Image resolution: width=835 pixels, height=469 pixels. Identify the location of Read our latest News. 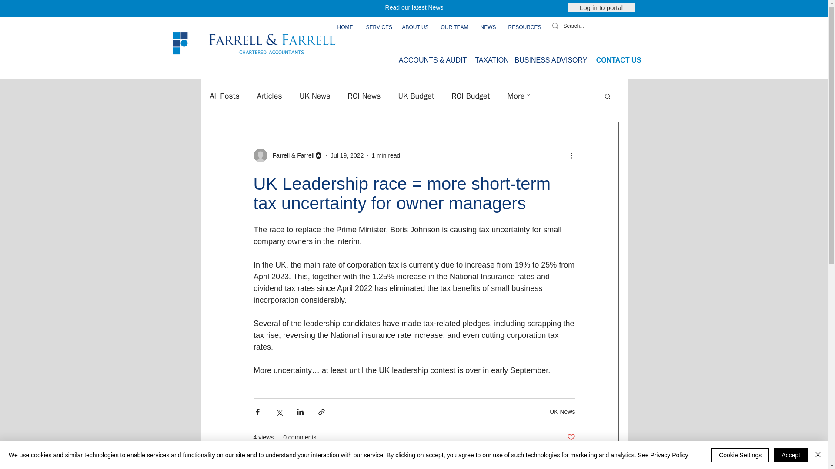
(414, 7).